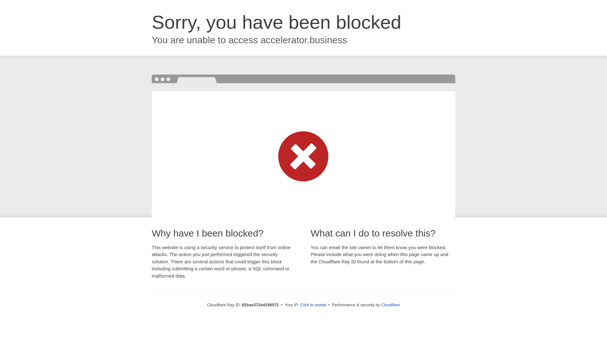 The image size is (607, 341). I want to click on Click to reveal, so click(313, 305).